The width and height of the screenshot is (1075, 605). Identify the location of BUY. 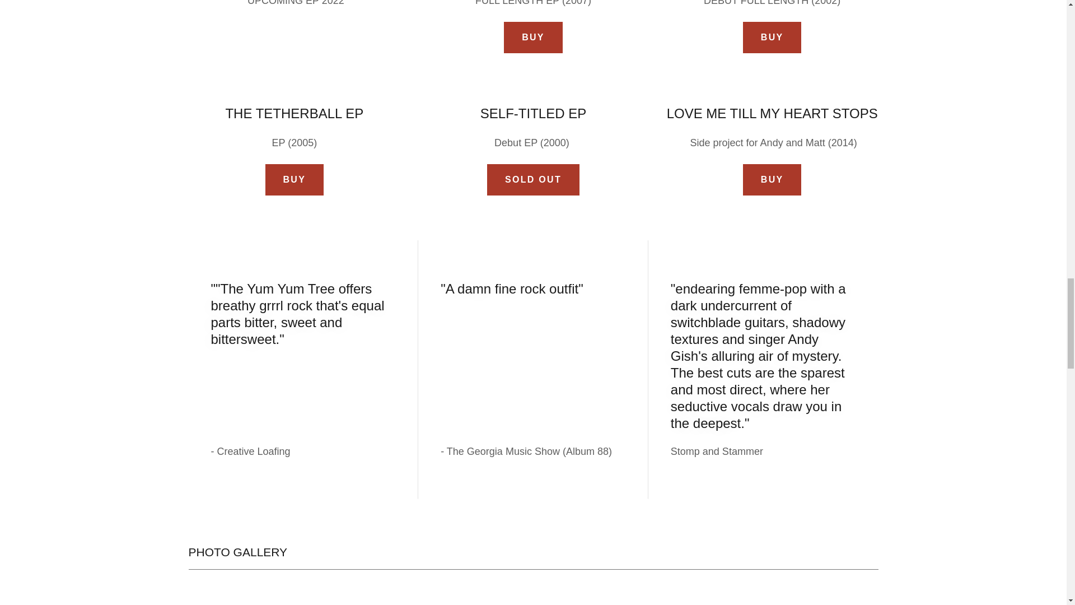
(772, 179).